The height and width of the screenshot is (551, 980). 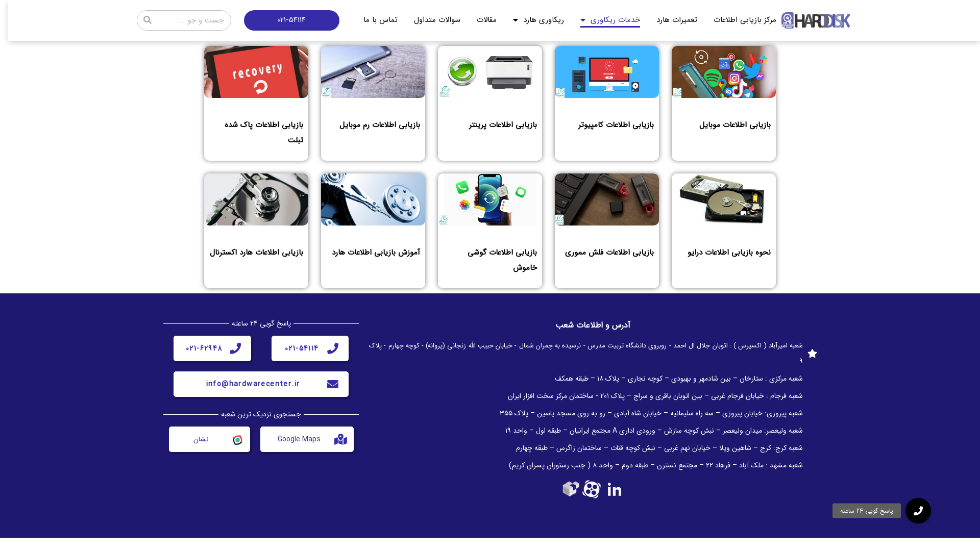 What do you see at coordinates (292, 20) in the screenshot?
I see `021-54114` at bounding box center [292, 20].